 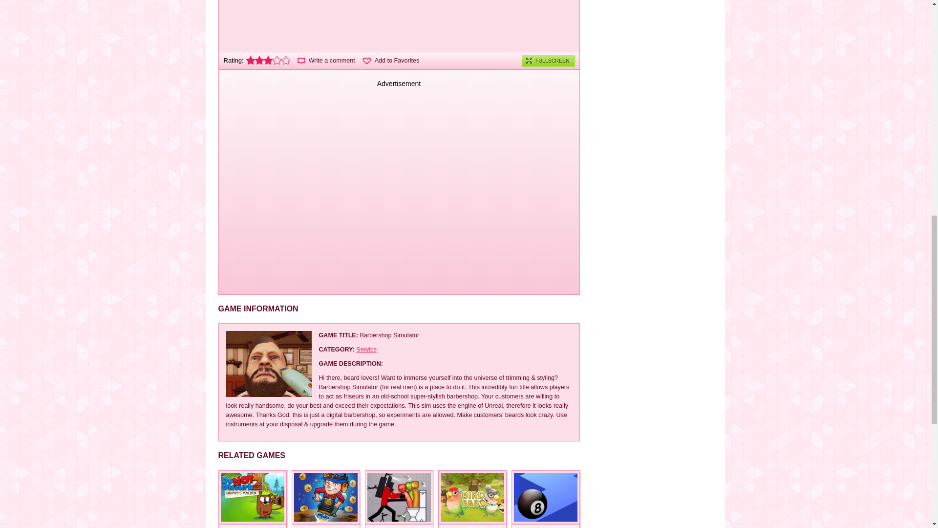 I want to click on Service Games Free, so click(x=366, y=350).